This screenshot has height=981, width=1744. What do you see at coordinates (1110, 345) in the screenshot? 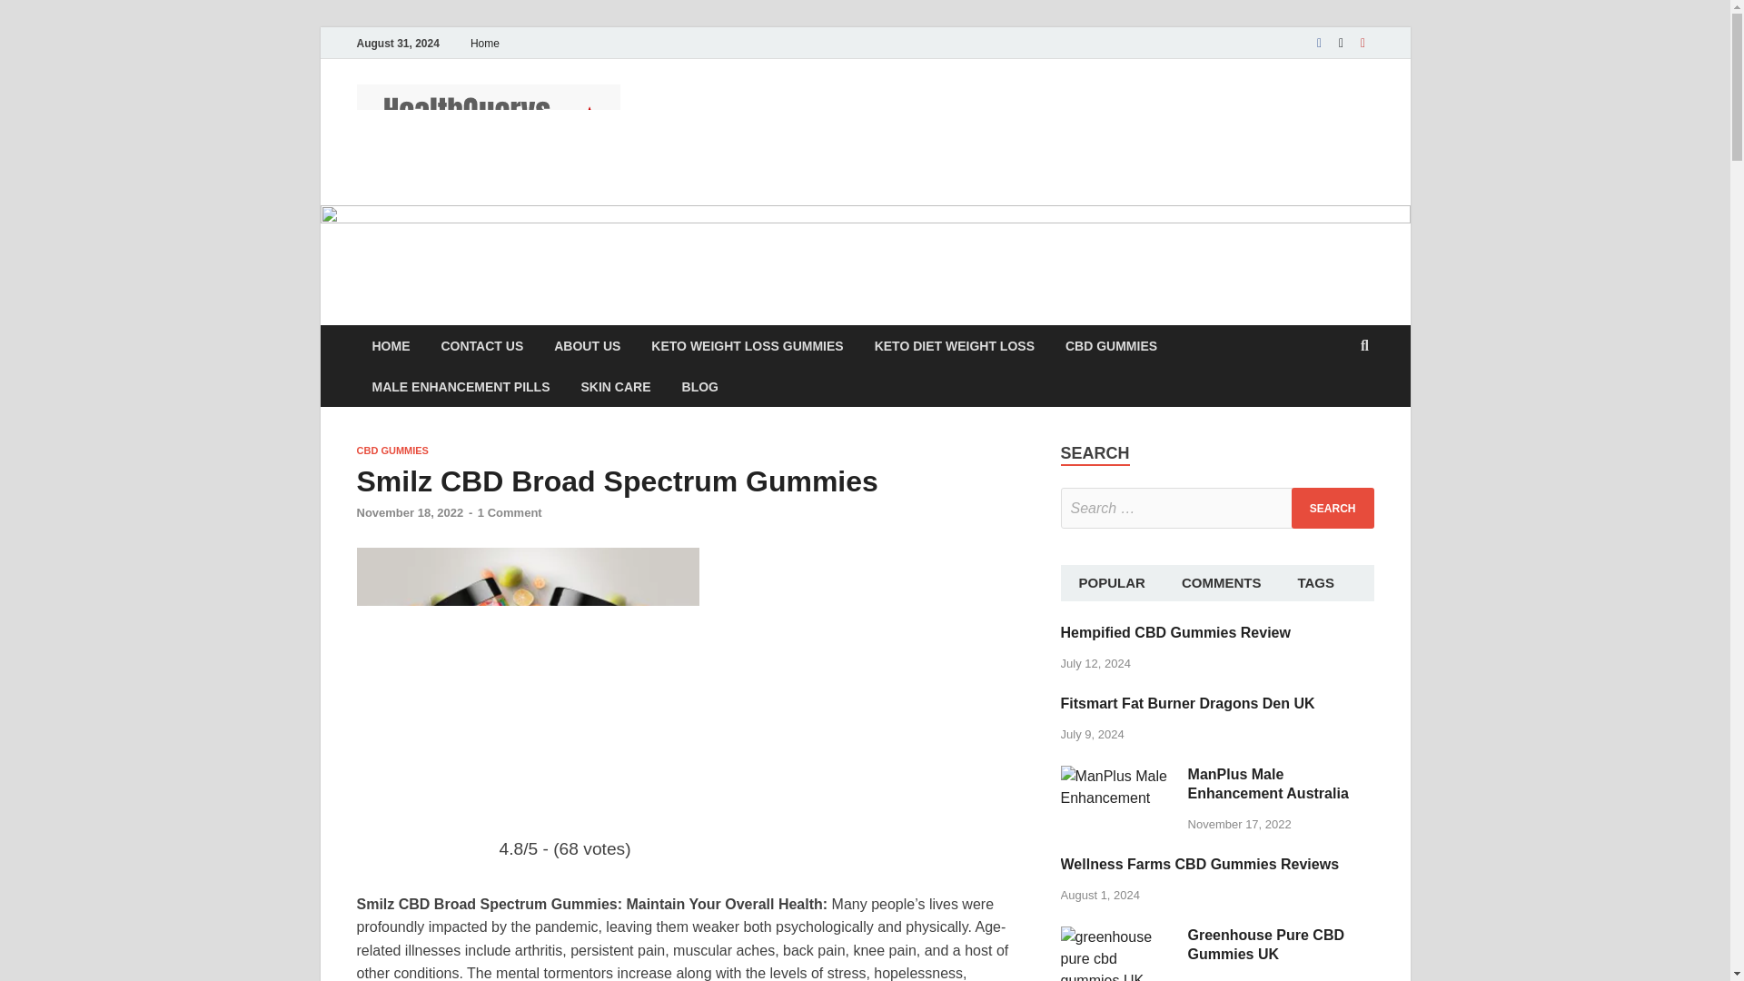
I see `CBD GUMMIES` at bounding box center [1110, 345].